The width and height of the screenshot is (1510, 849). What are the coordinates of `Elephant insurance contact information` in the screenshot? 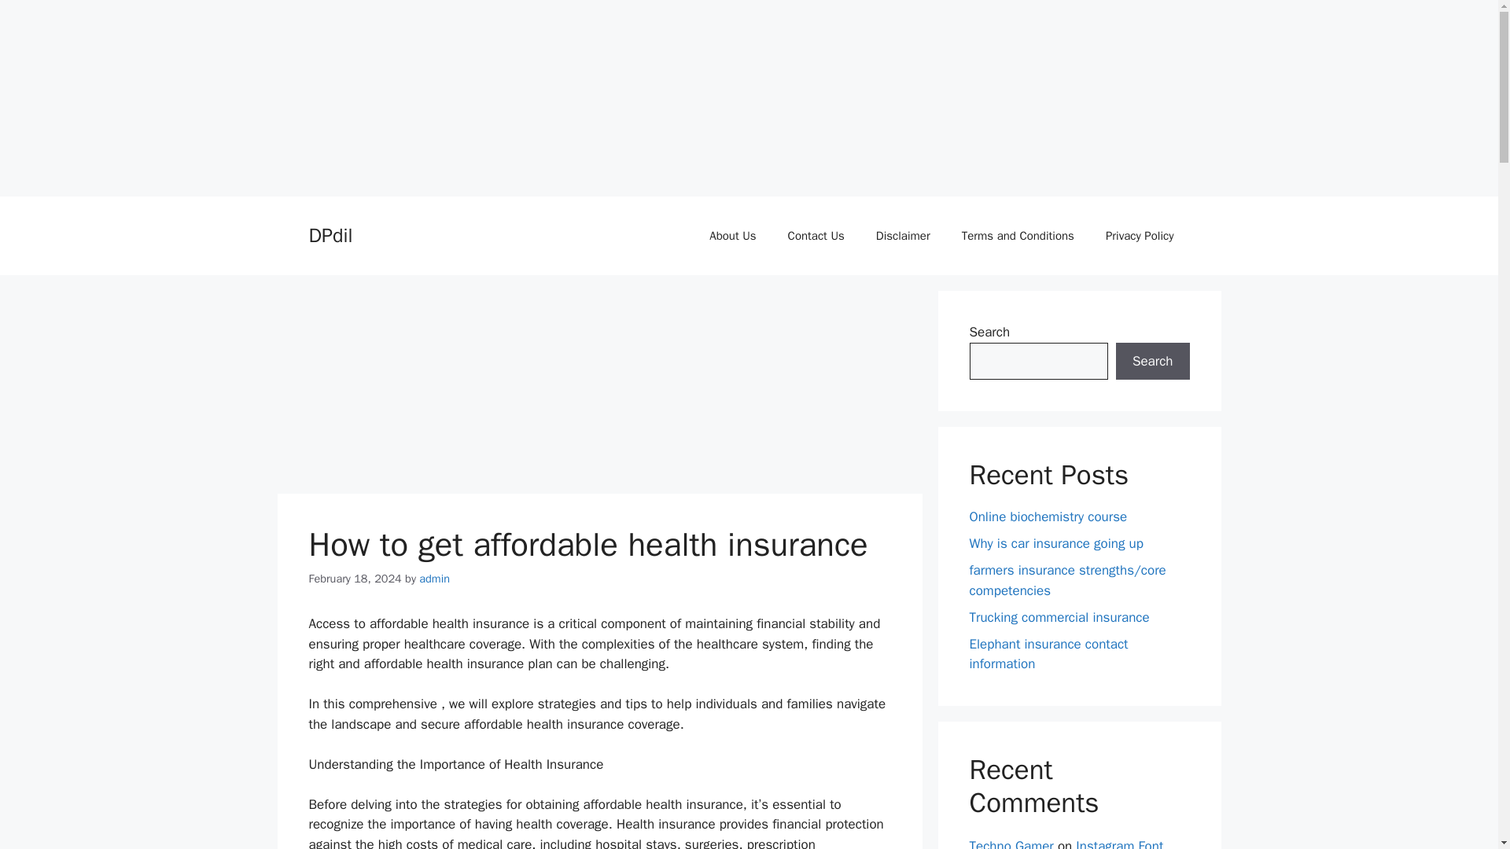 It's located at (1048, 653).